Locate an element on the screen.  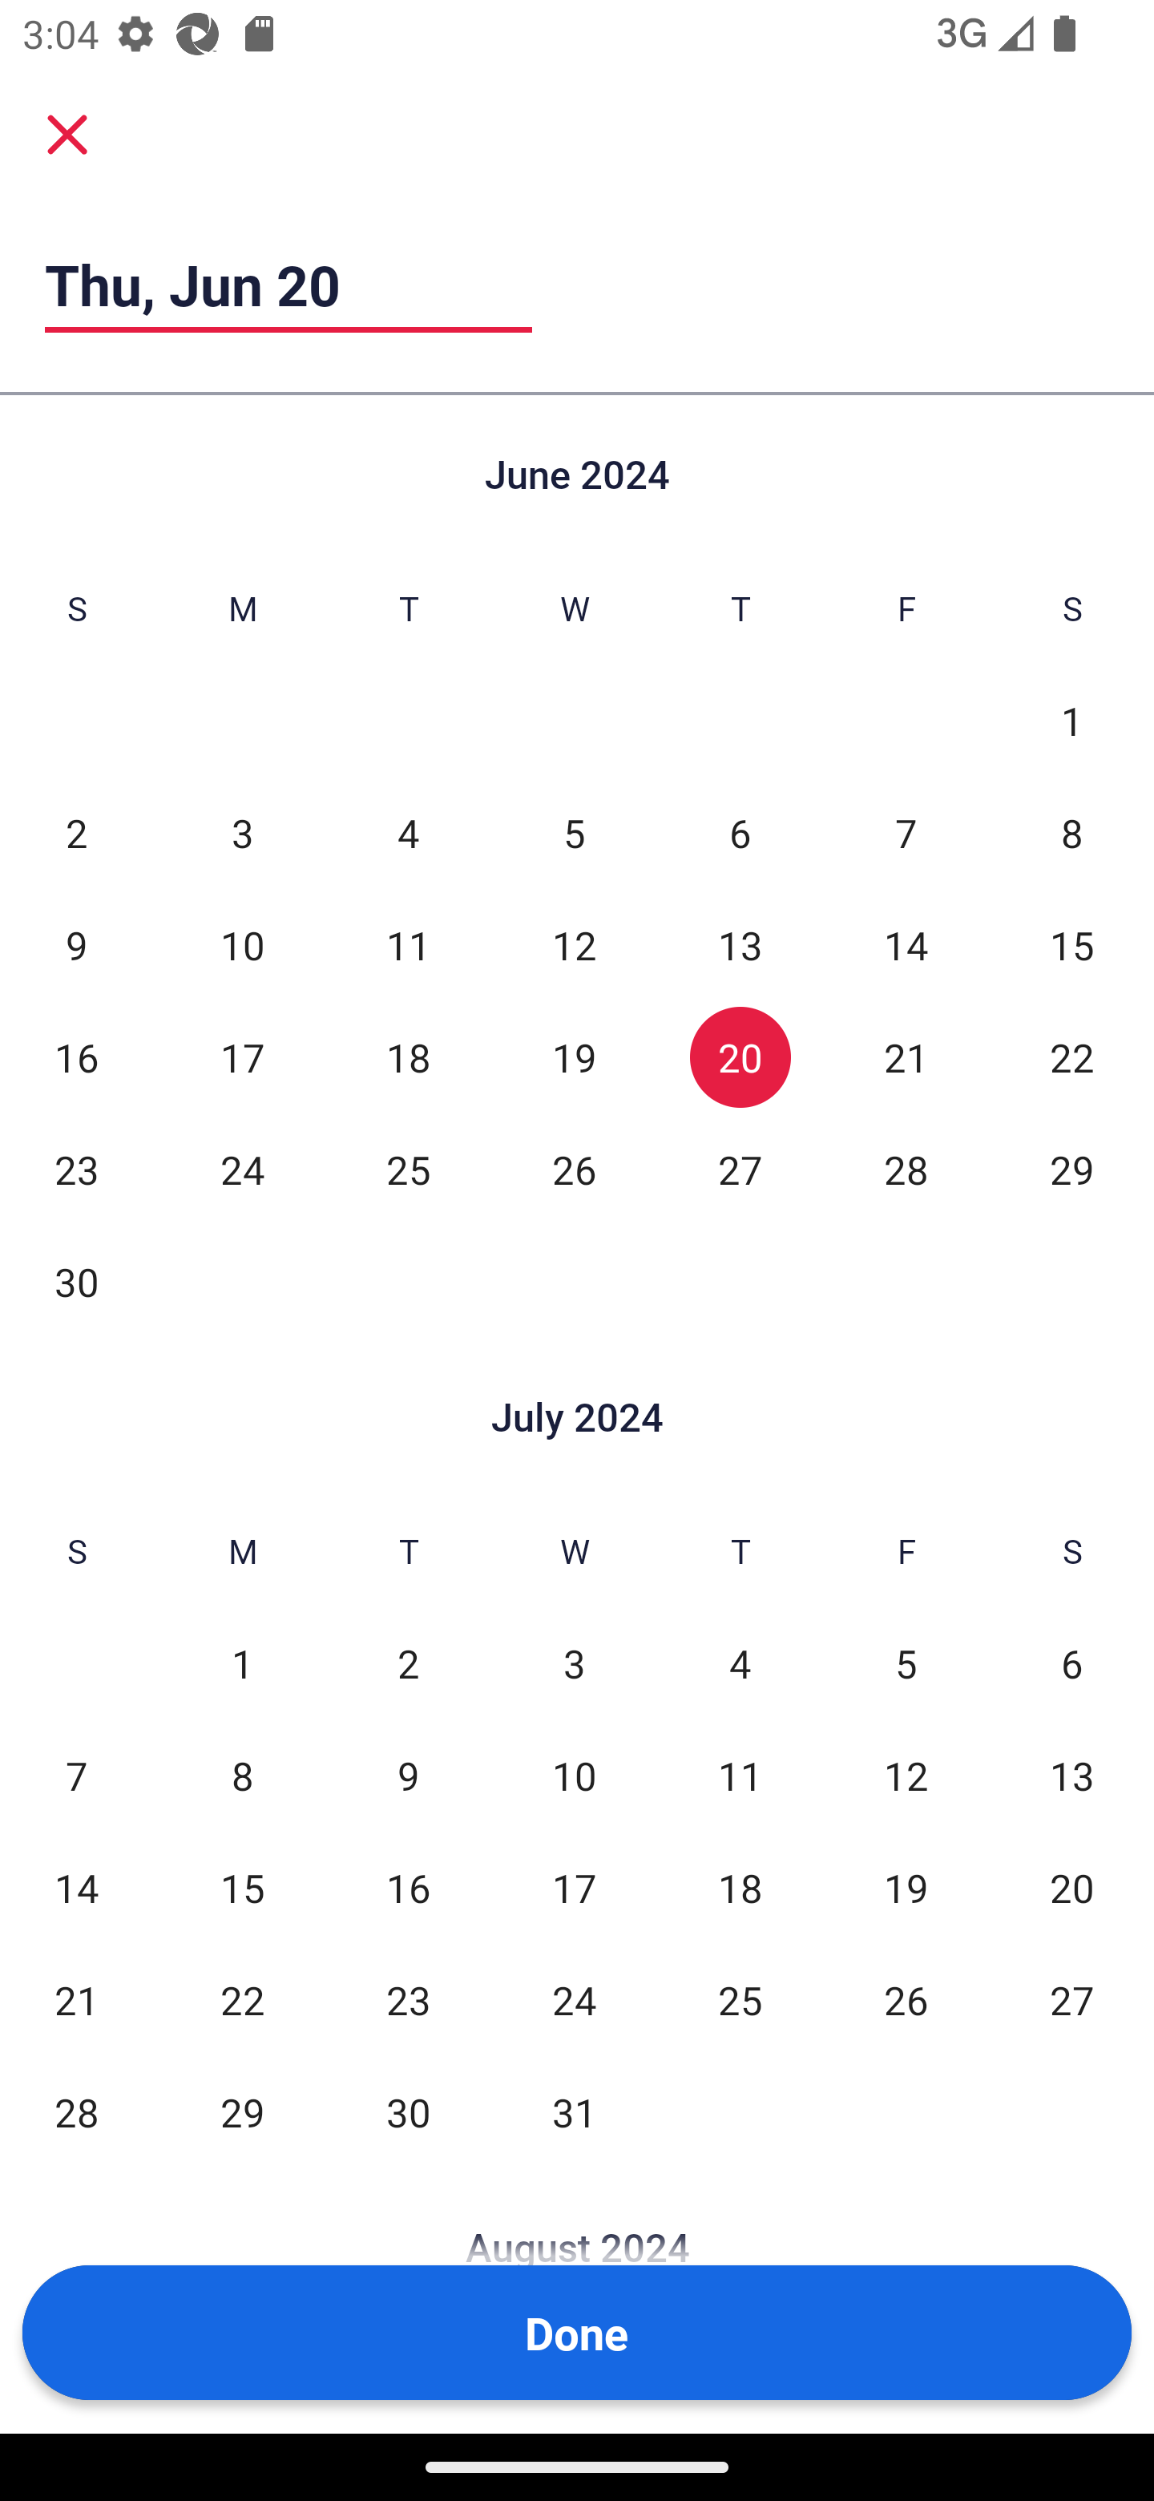
9 Tue, Jul 9, Not Selected is located at coordinates (409, 1775).